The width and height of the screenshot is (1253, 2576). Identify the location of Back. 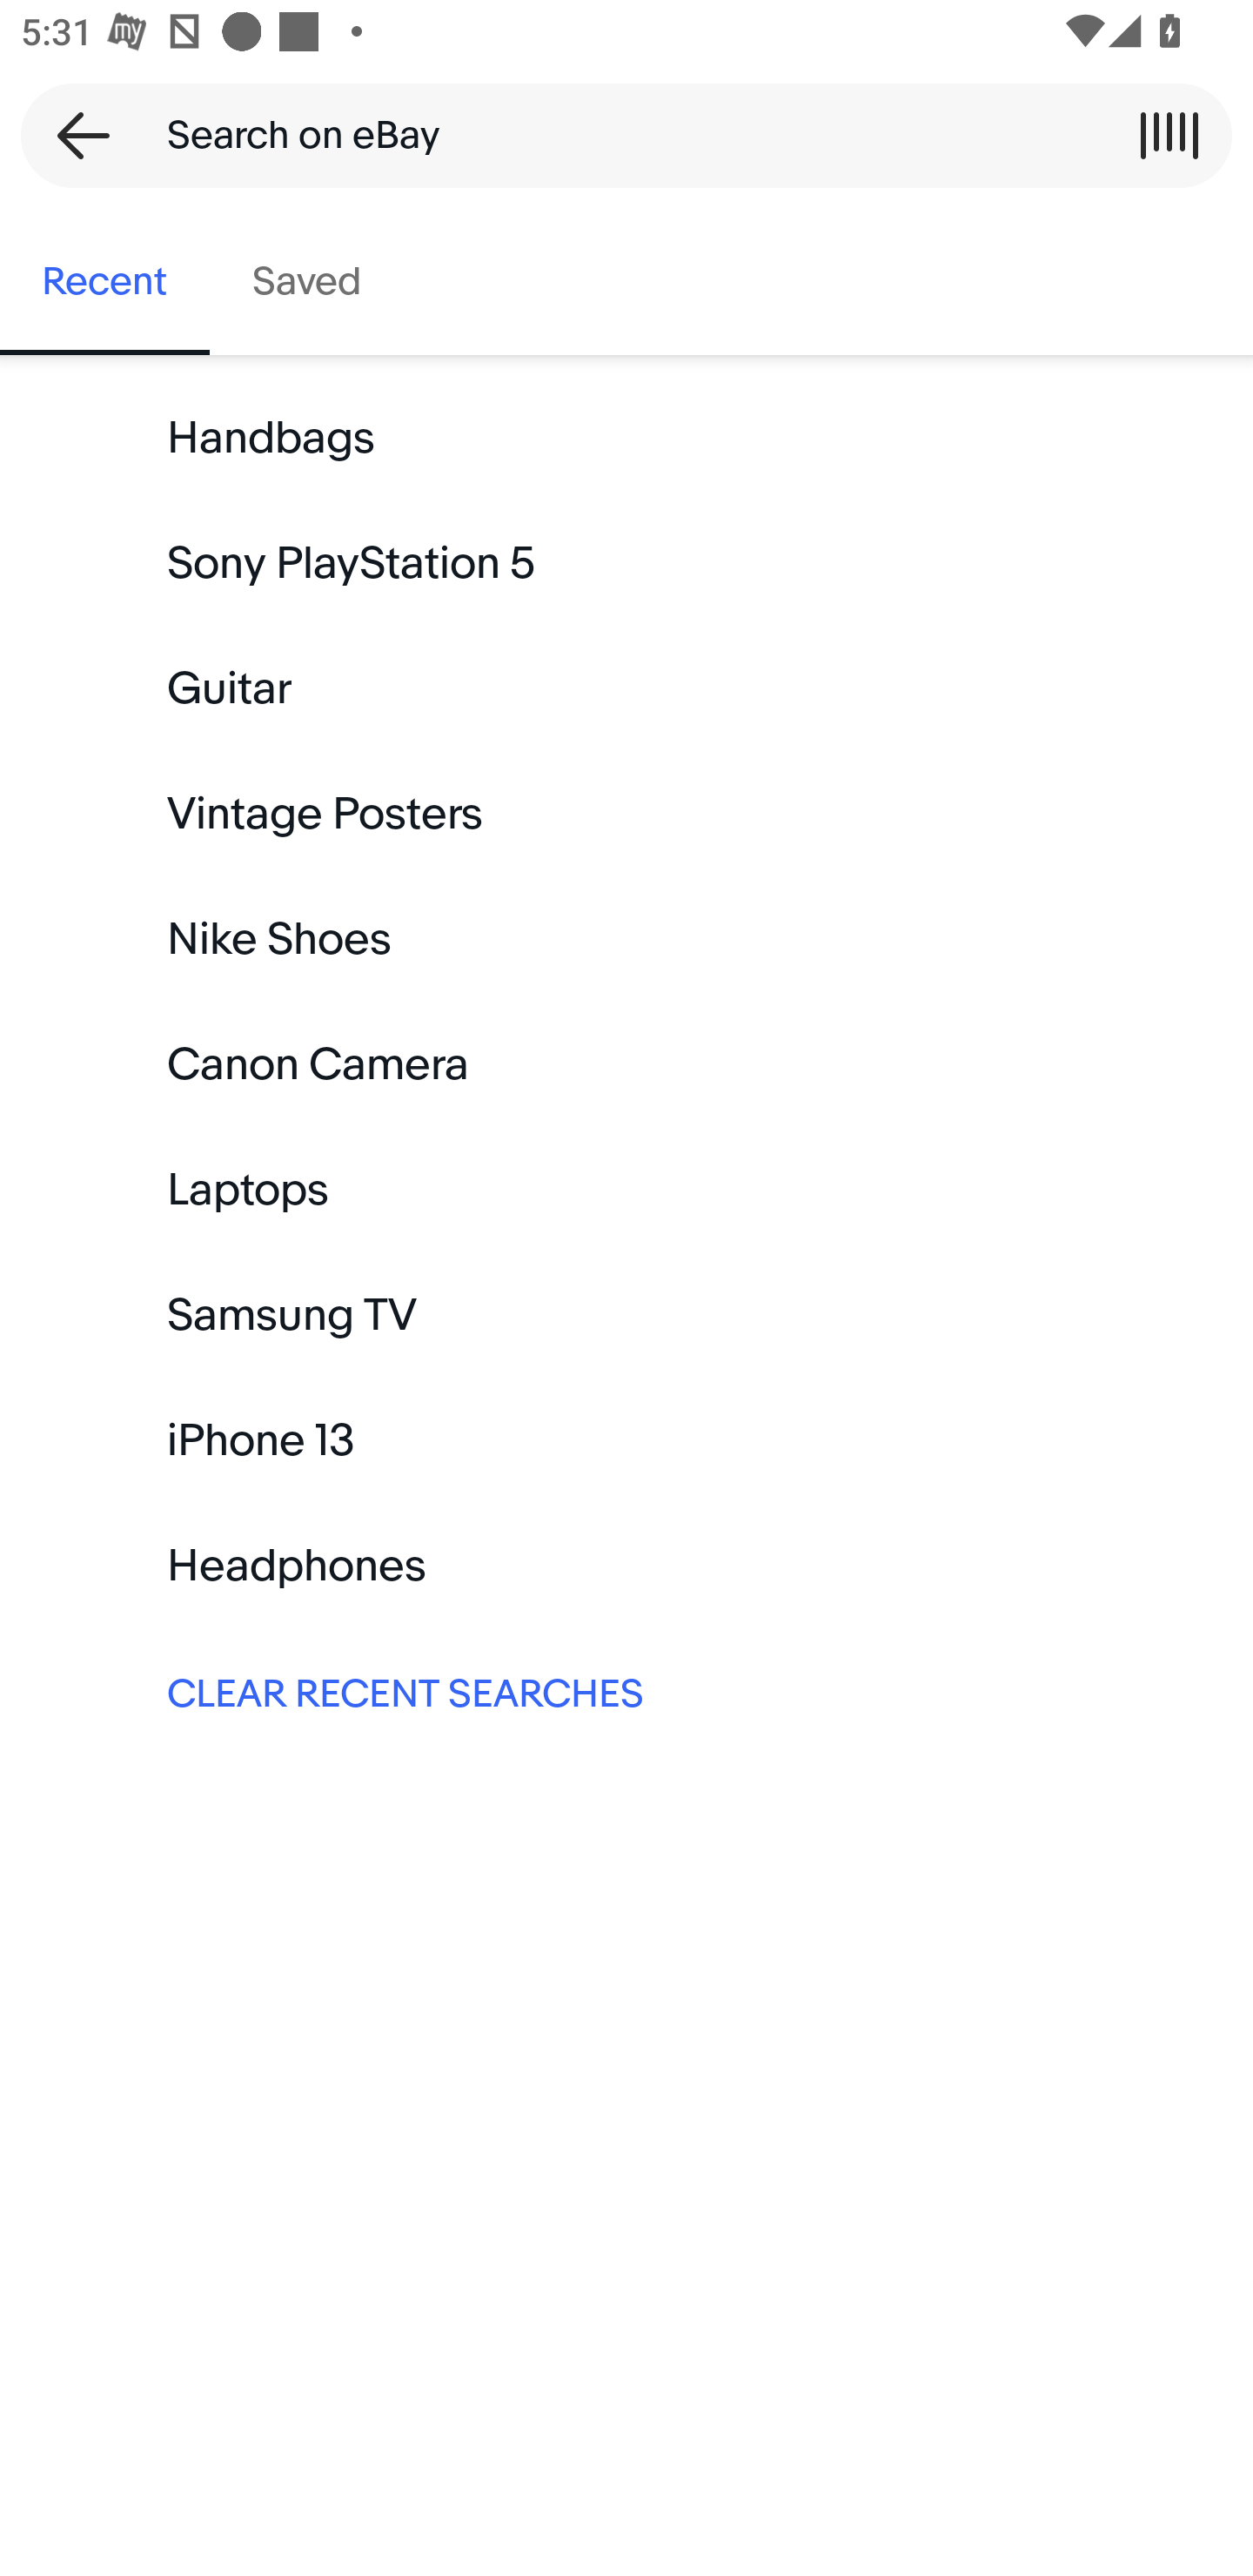
(73, 135).